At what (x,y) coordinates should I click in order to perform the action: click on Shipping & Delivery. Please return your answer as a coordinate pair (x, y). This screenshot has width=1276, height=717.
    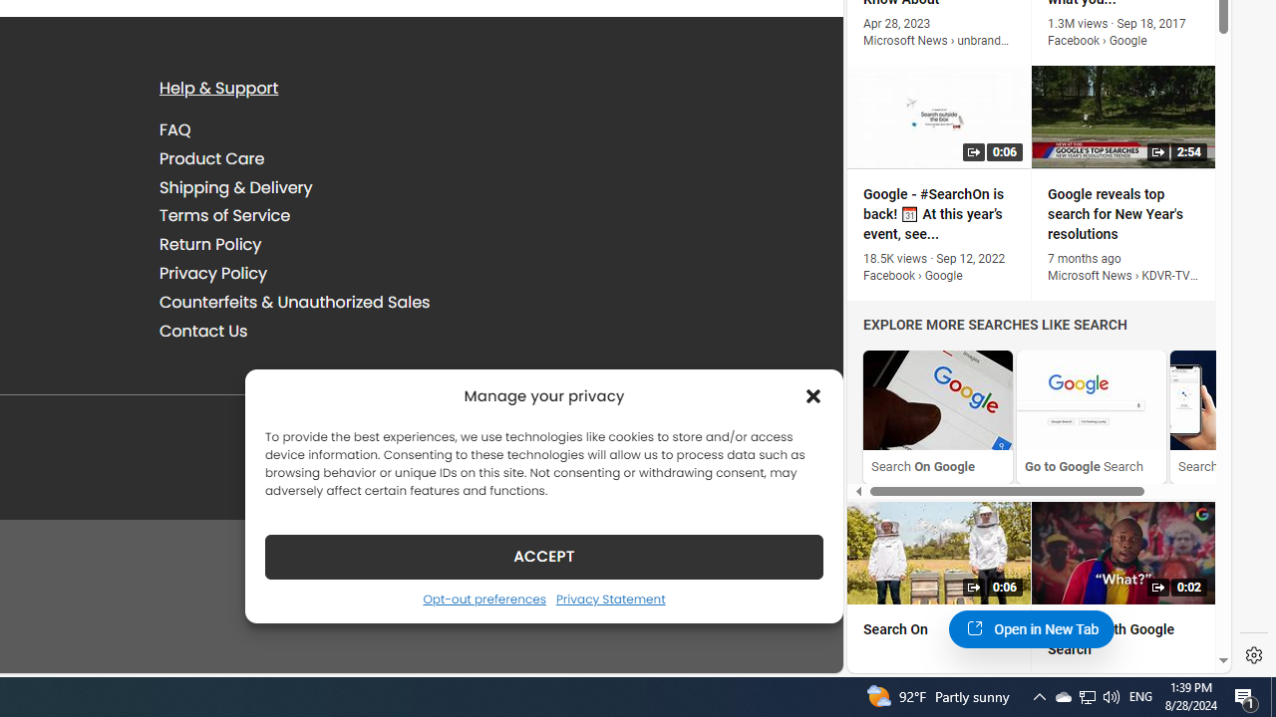
    Looking at the image, I should click on (235, 187).